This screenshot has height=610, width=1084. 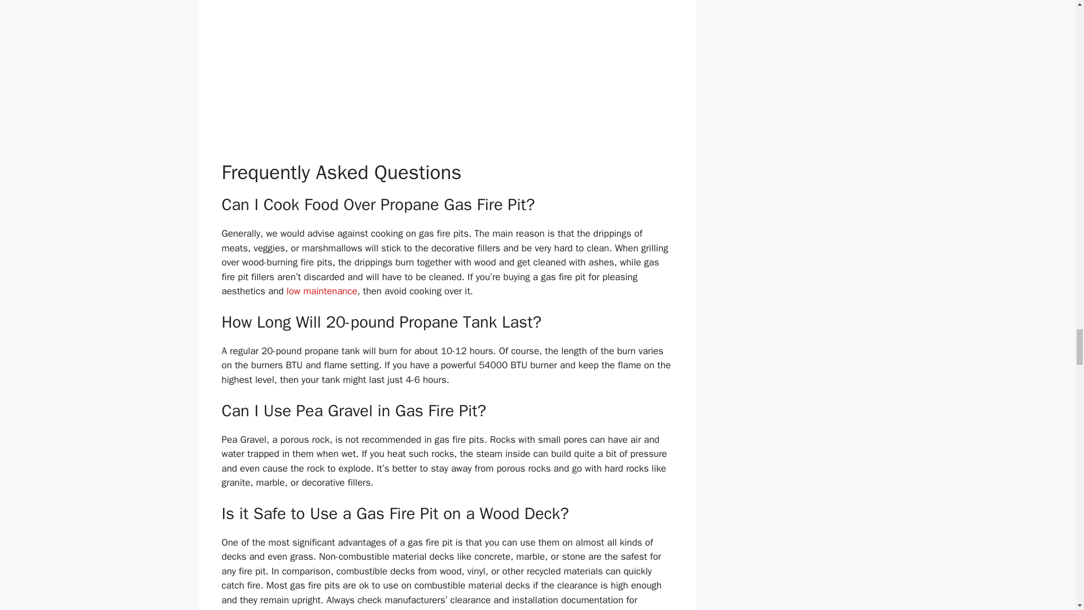 What do you see at coordinates (322, 291) in the screenshot?
I see `low maintenance` at bounding box center [322, 291].